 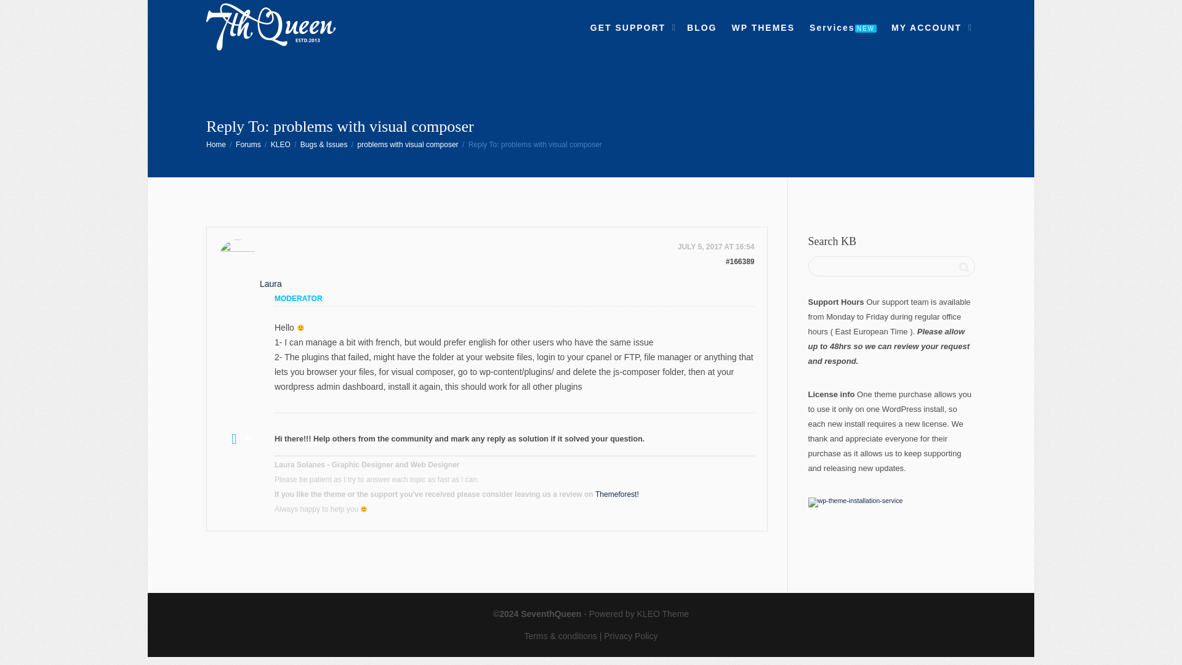 I want to click on ServicesNEW, so click(x=843, y=27).